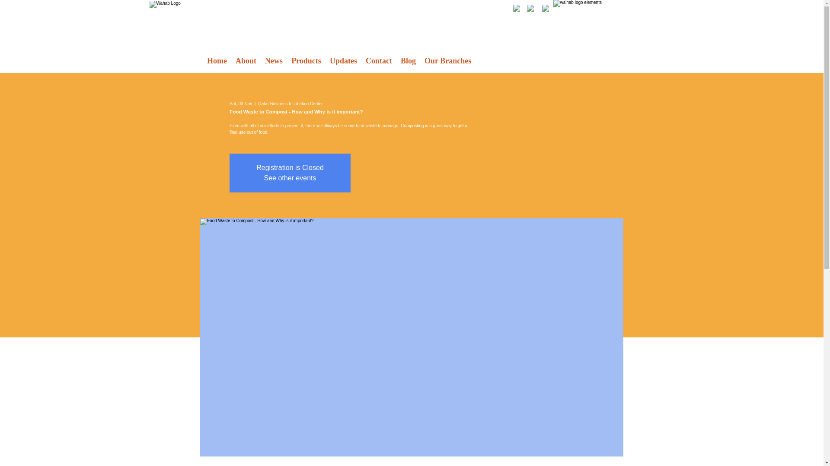  Describe the element at coordinates (290, 178) in the screenshot. I see `See other events` at that location.